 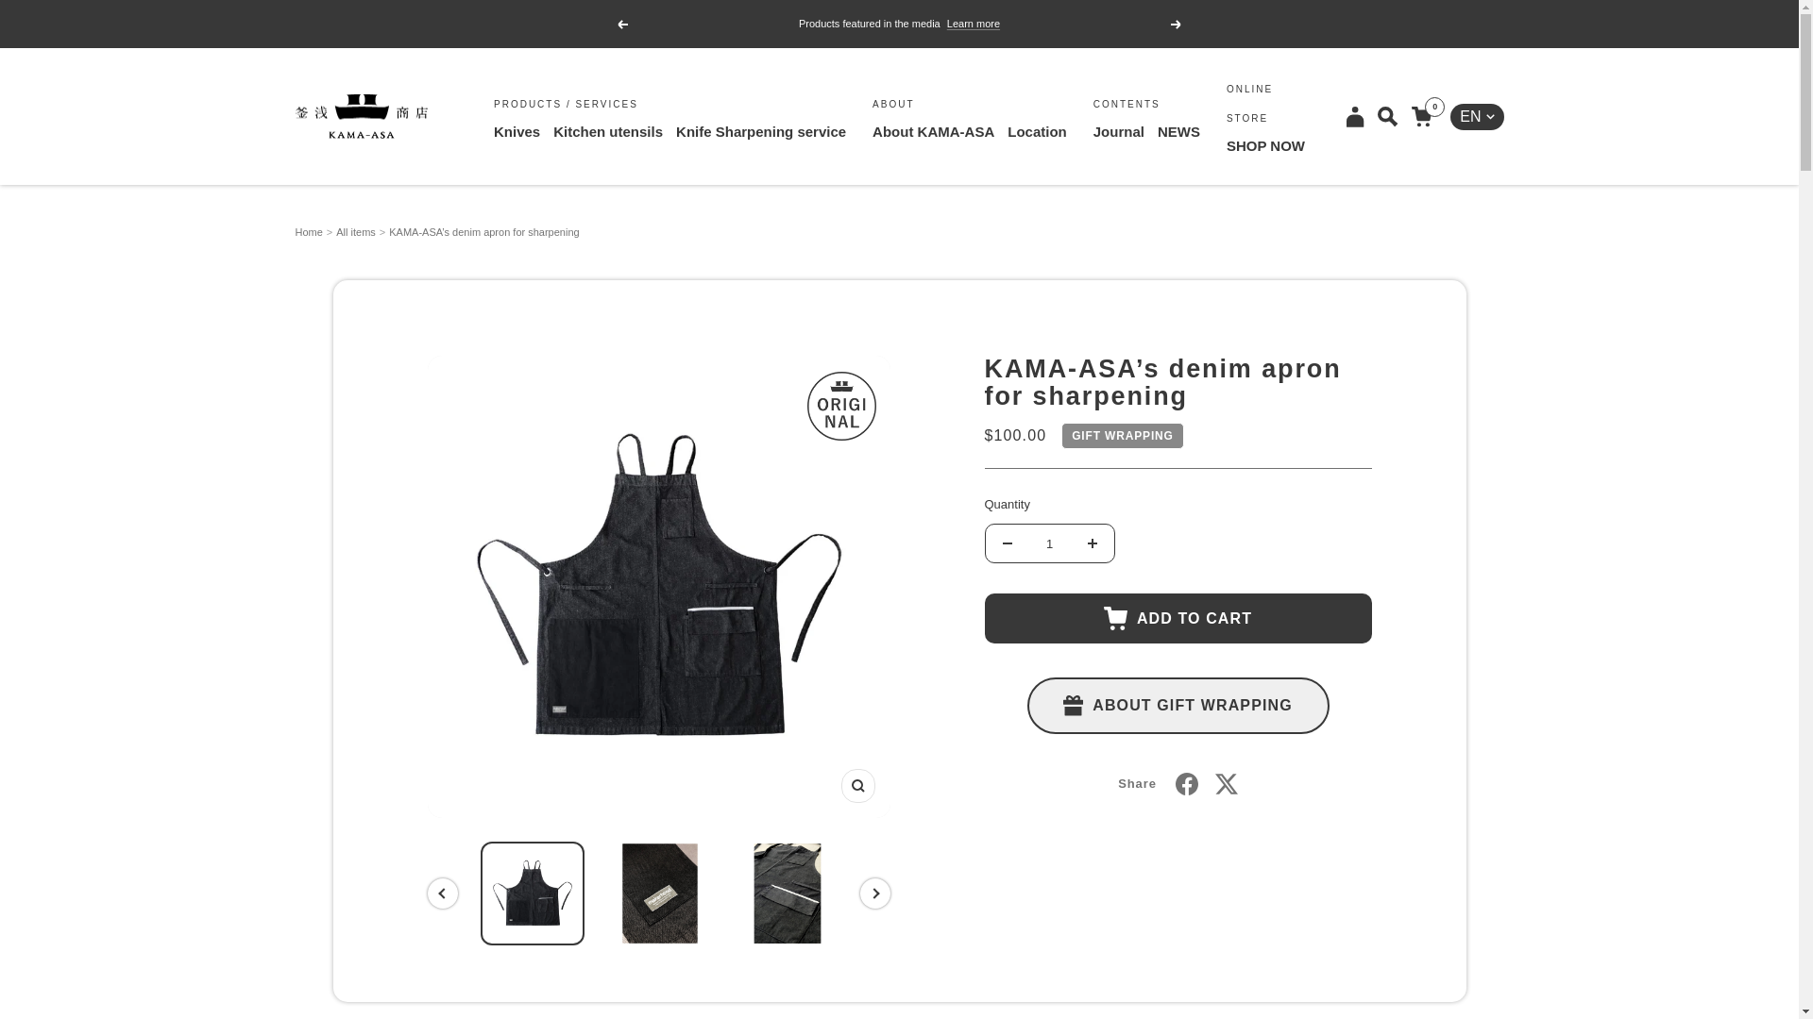 I want to click on SHOP NOW, so click(x=1265, y=145).